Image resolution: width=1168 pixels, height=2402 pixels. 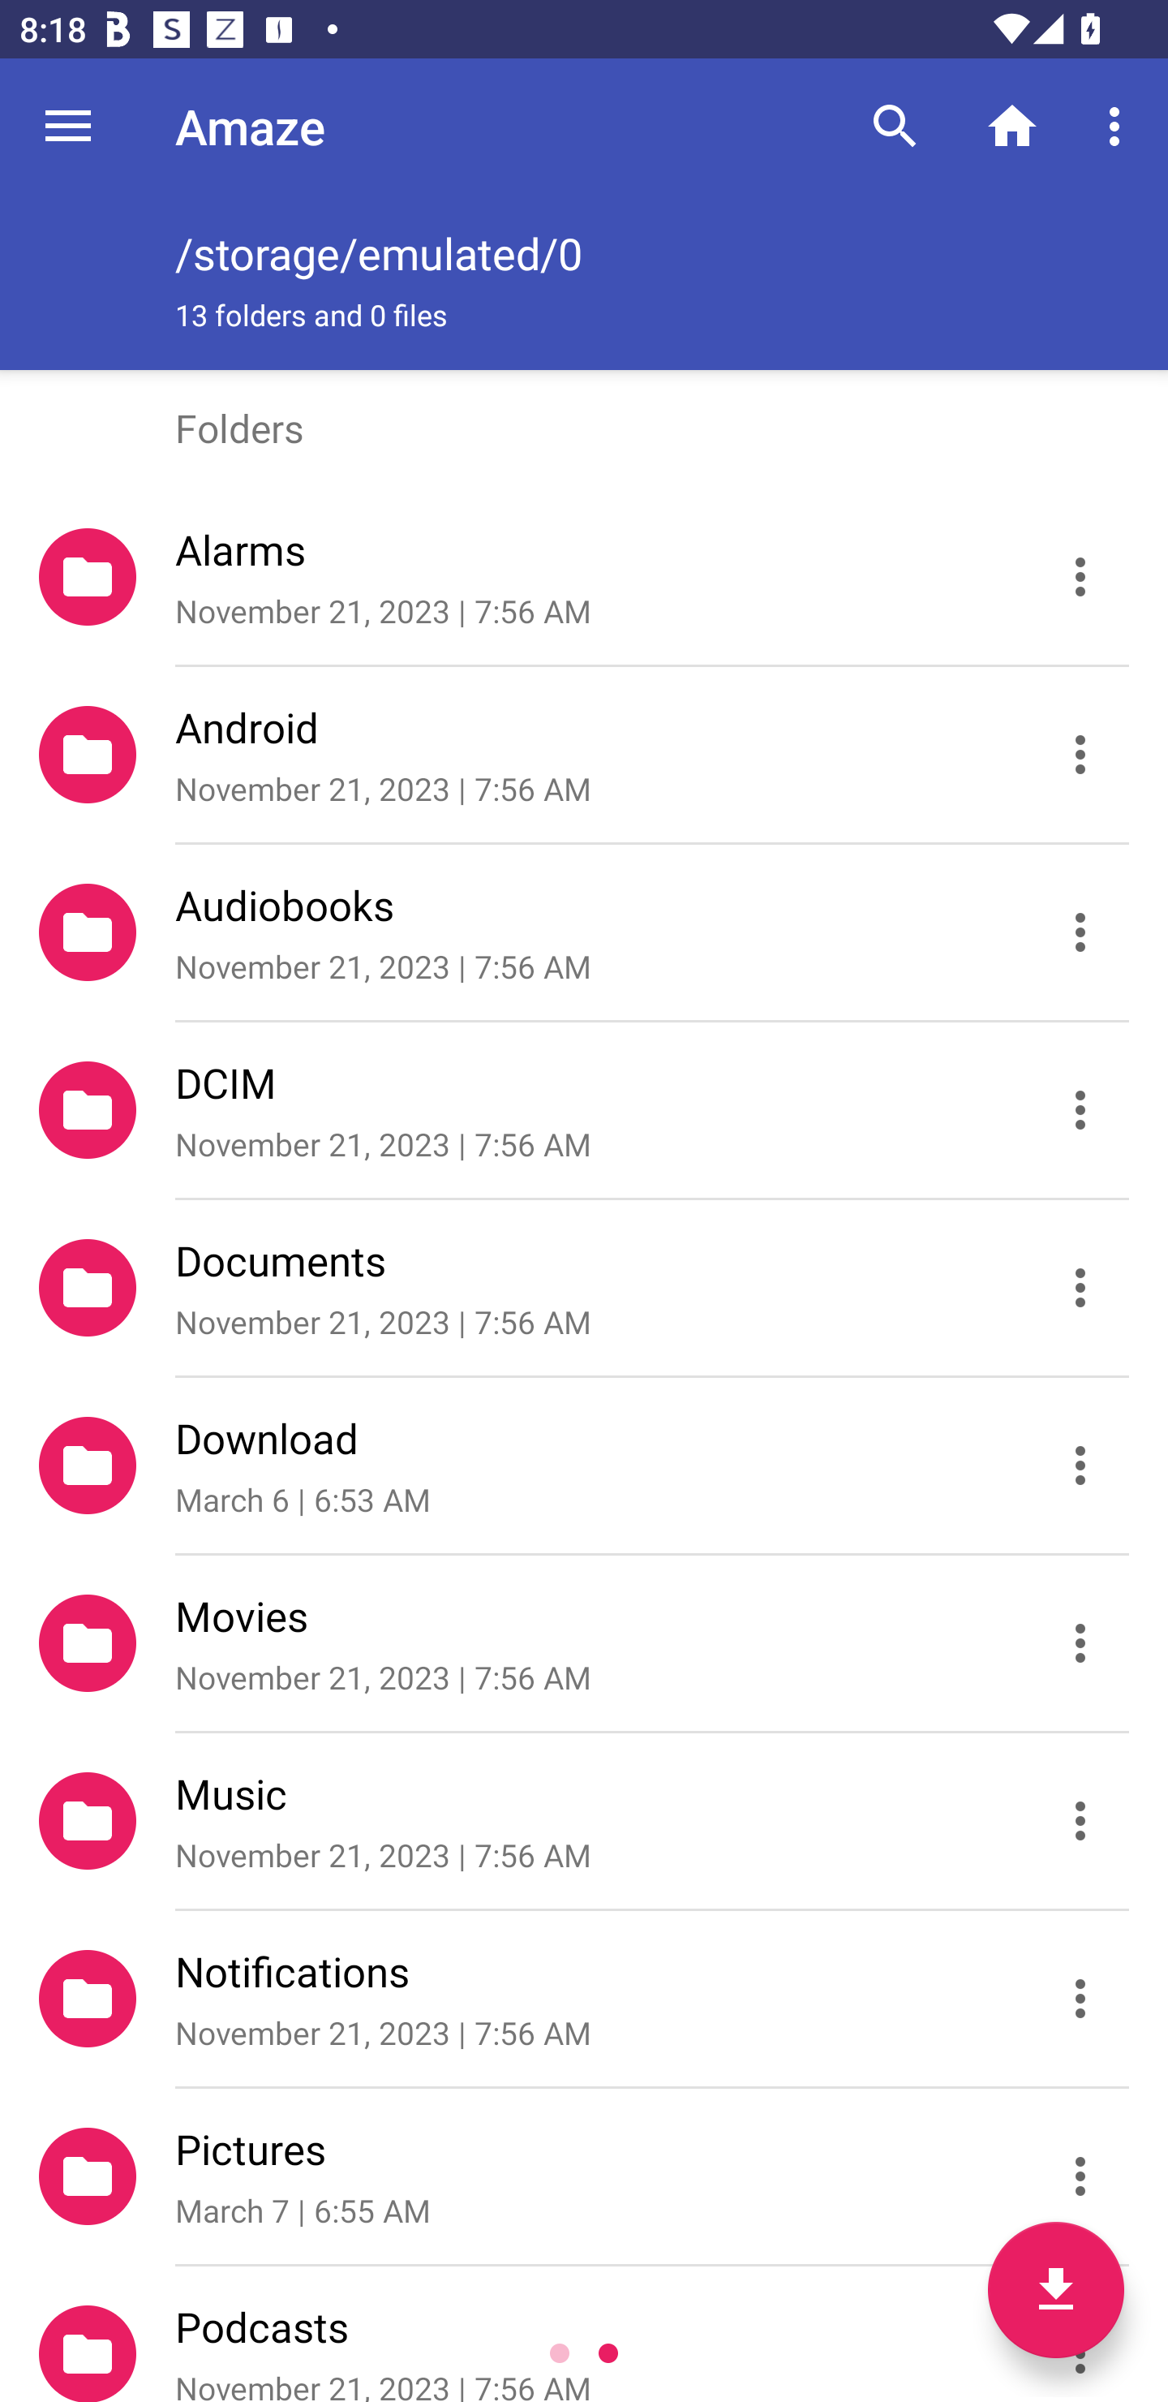 I want to click on Audiobooks November 21, 2023 | 7:56 AM, so click(x=584, y=933).